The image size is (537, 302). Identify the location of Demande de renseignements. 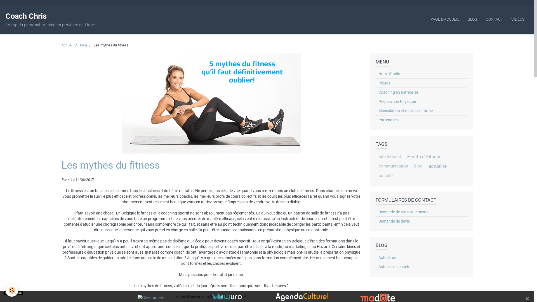
(421, 212).